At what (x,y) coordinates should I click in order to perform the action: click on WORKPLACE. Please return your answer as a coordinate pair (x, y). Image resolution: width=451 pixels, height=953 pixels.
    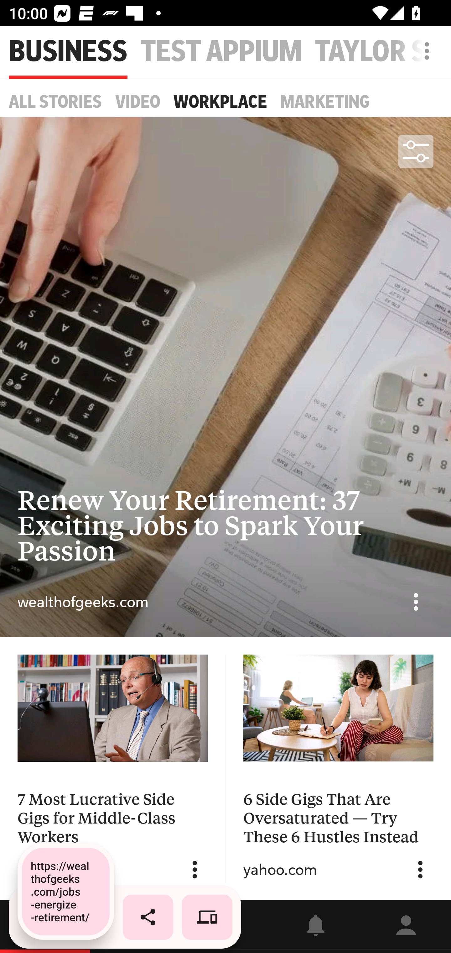
    Looking at the image, I should click on (220, 101).